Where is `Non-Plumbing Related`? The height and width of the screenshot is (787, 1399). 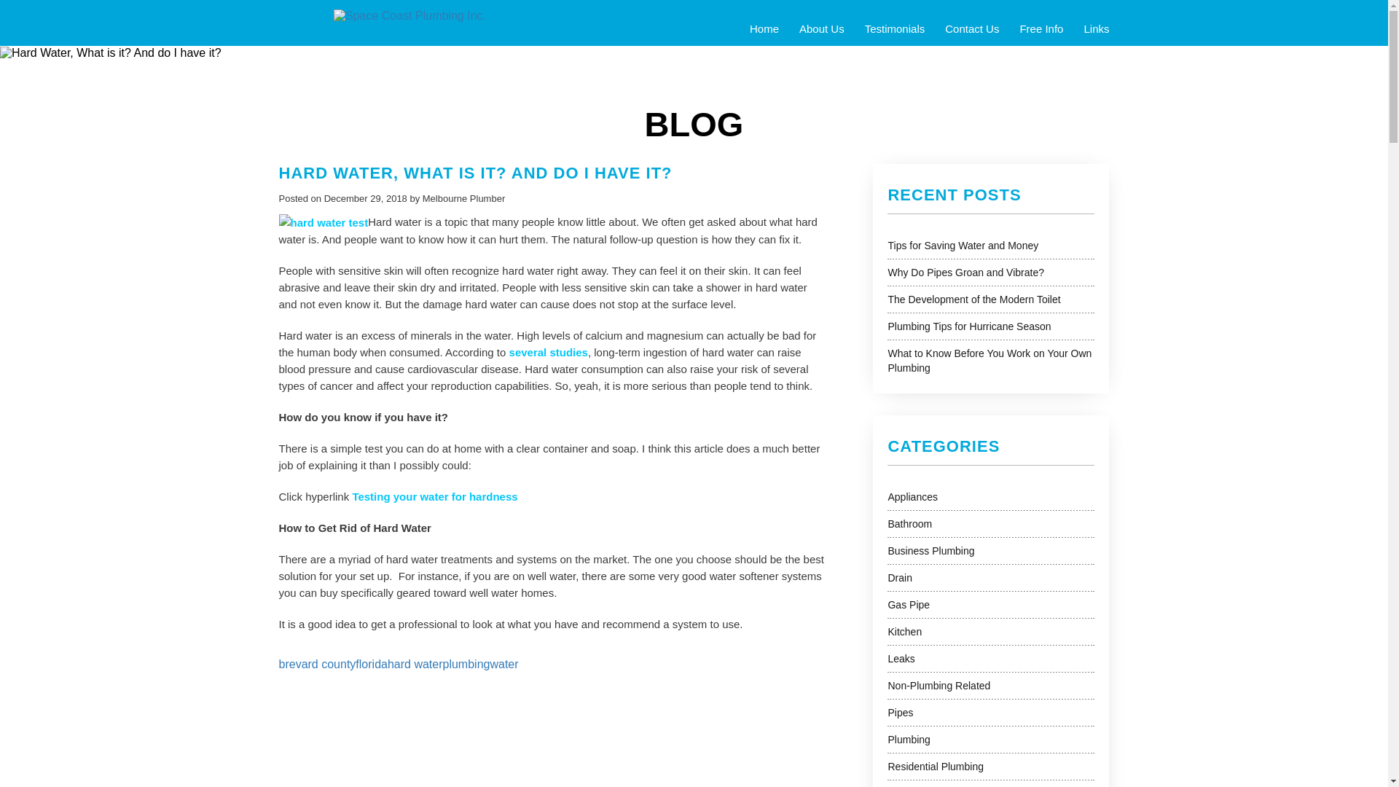
Non-Plumbing Related is located at coordinates (938, 686).